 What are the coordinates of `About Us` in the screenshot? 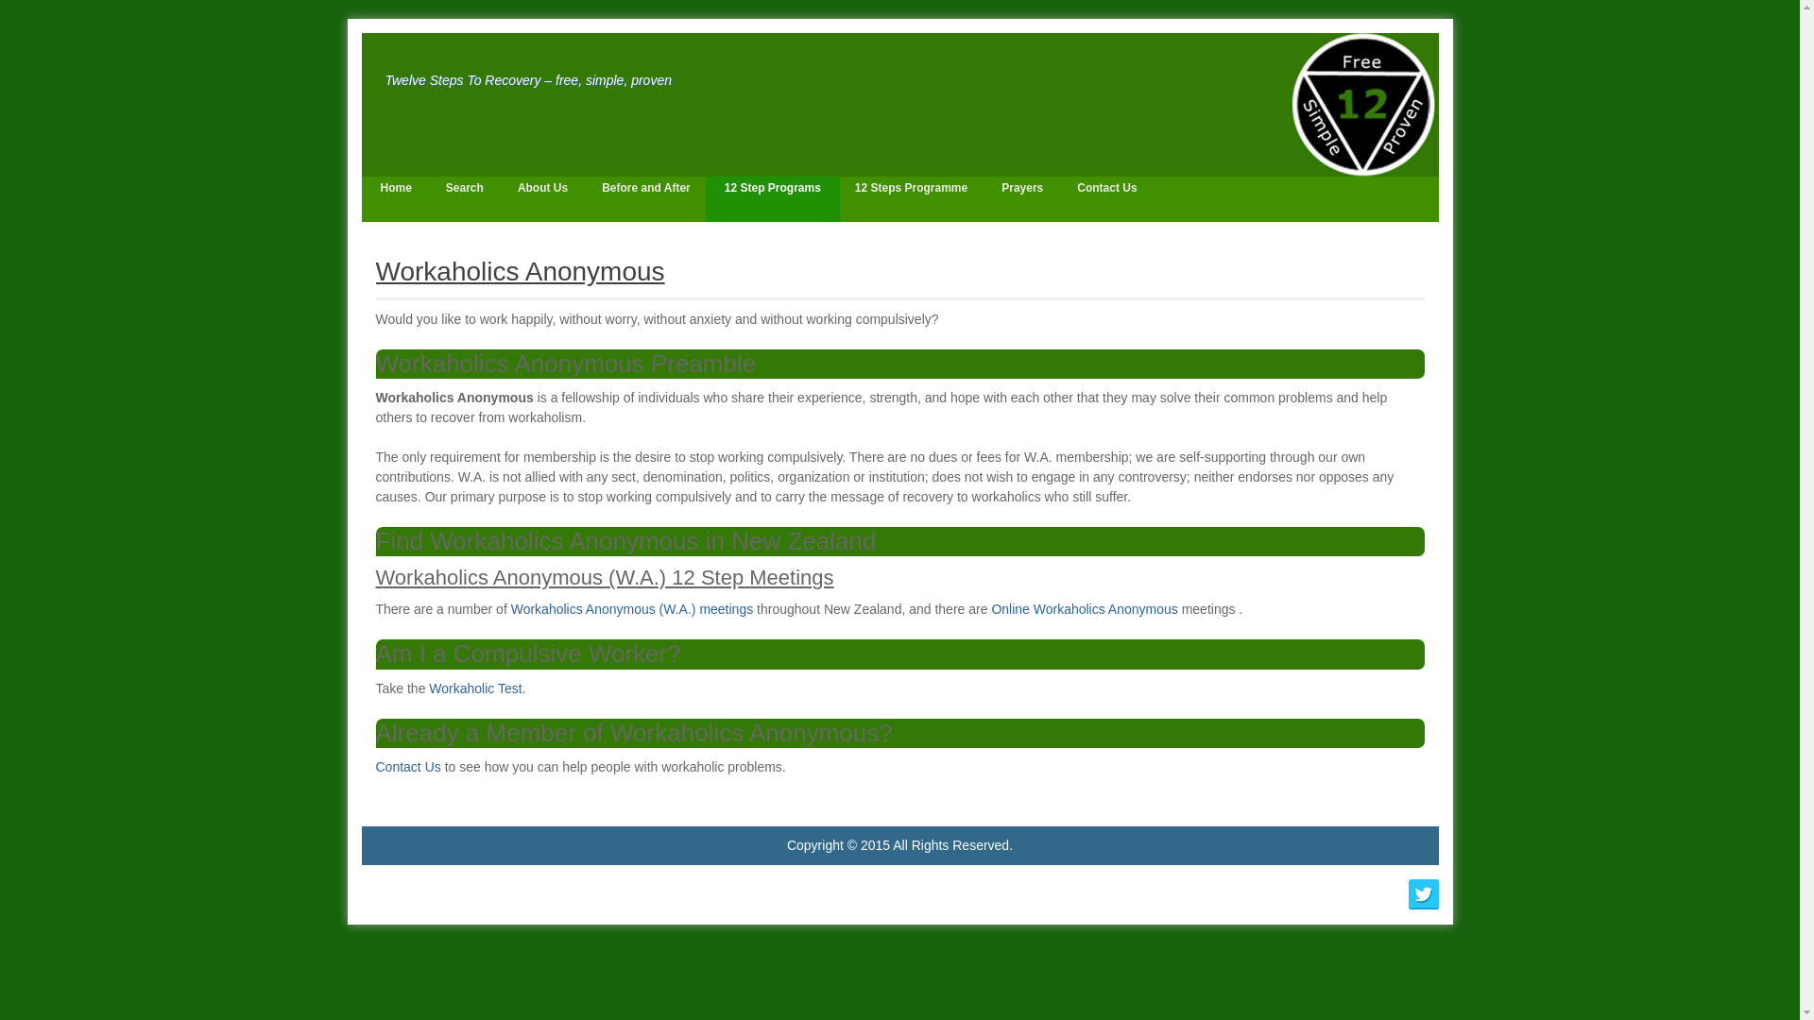 It's located at (542, 198).